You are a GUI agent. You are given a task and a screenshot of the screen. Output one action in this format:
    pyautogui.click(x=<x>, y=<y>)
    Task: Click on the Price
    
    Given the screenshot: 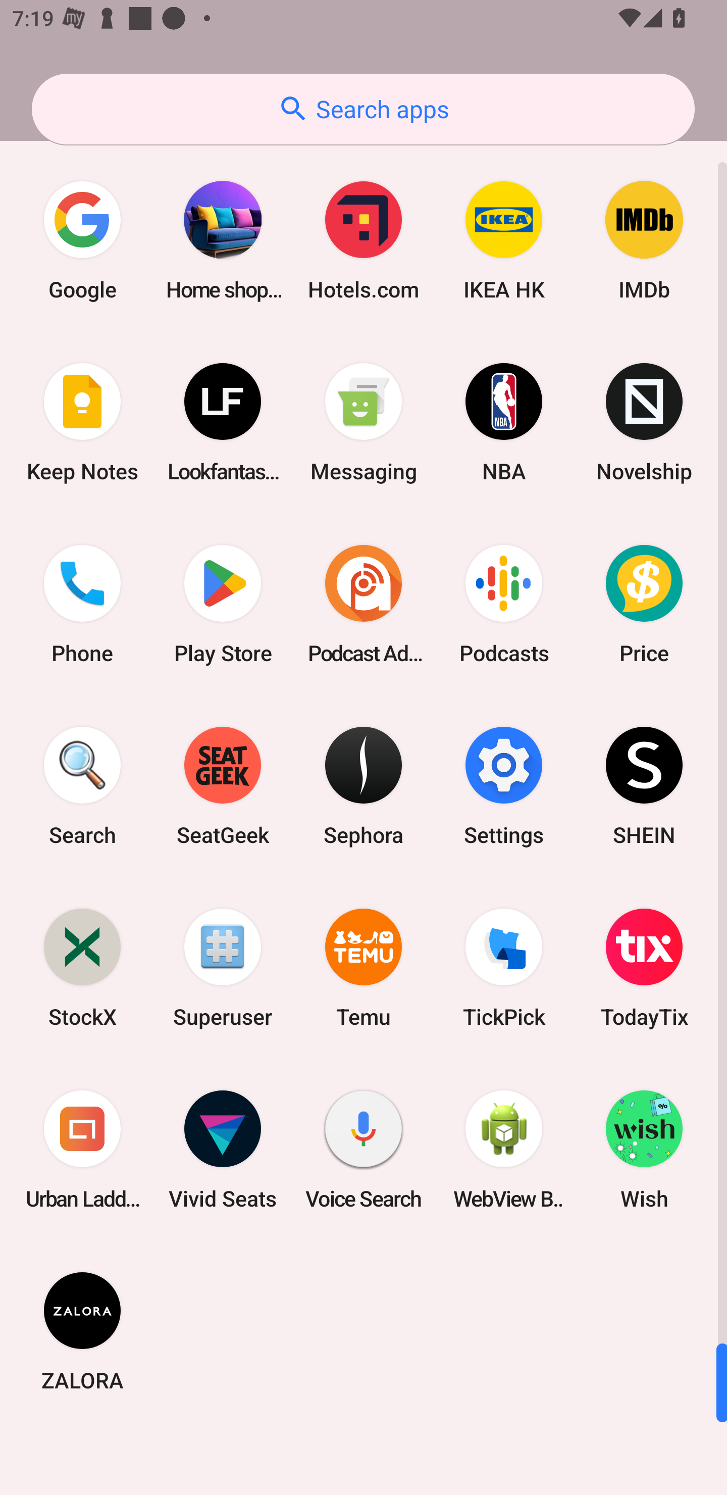 What is the action you would take?
    pyautogui.click(x=644, y=604)
    